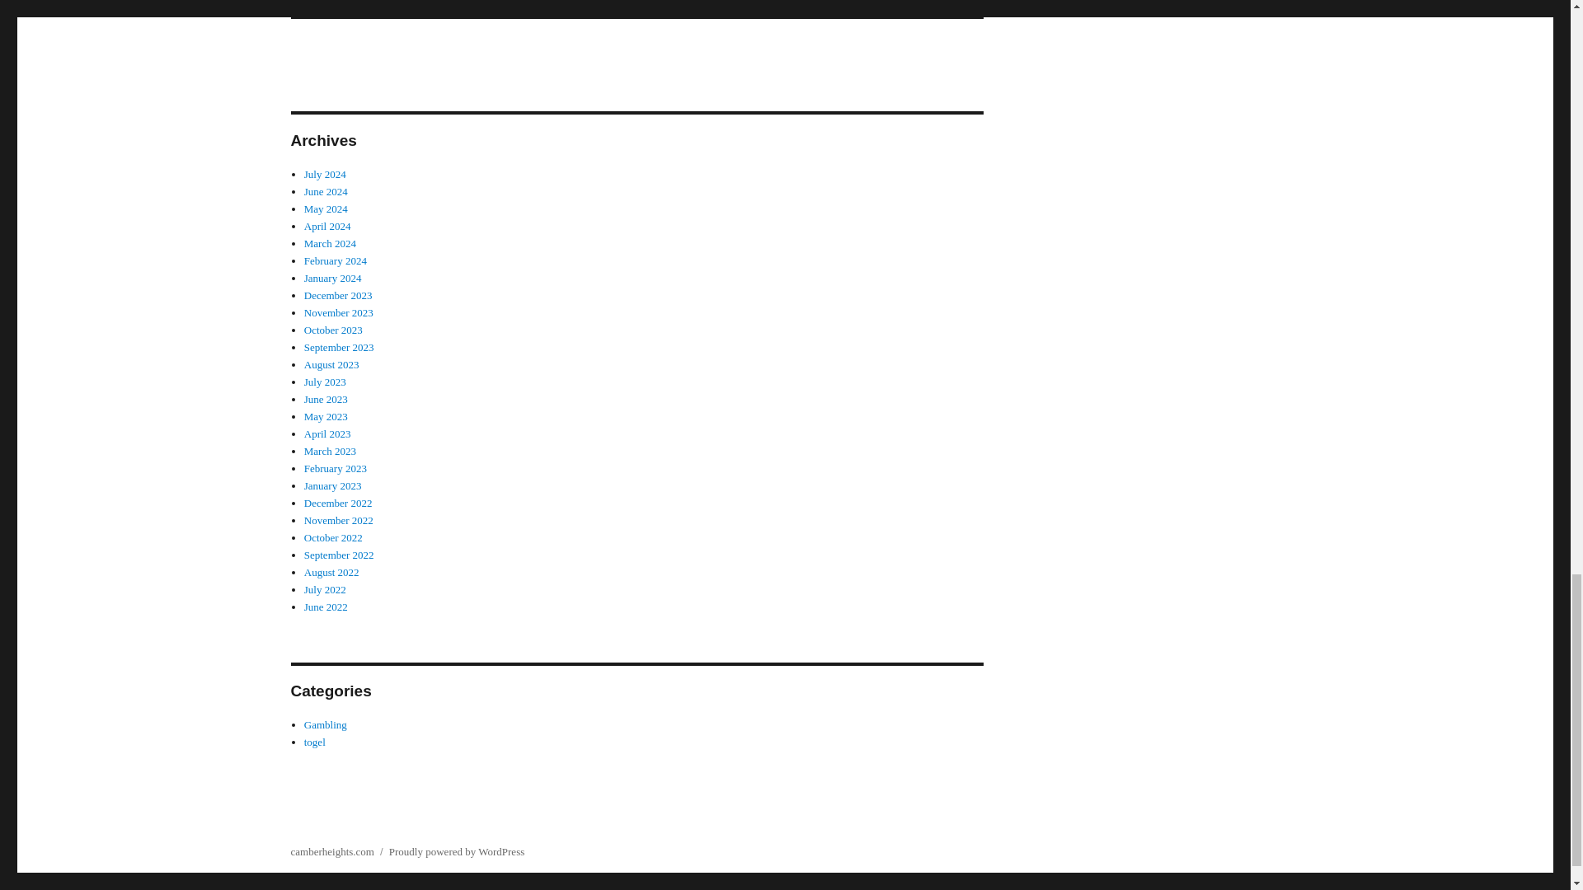 The width and height of the screenshot is (1583, 890). I want to click on March 2024, so click(330, 244).